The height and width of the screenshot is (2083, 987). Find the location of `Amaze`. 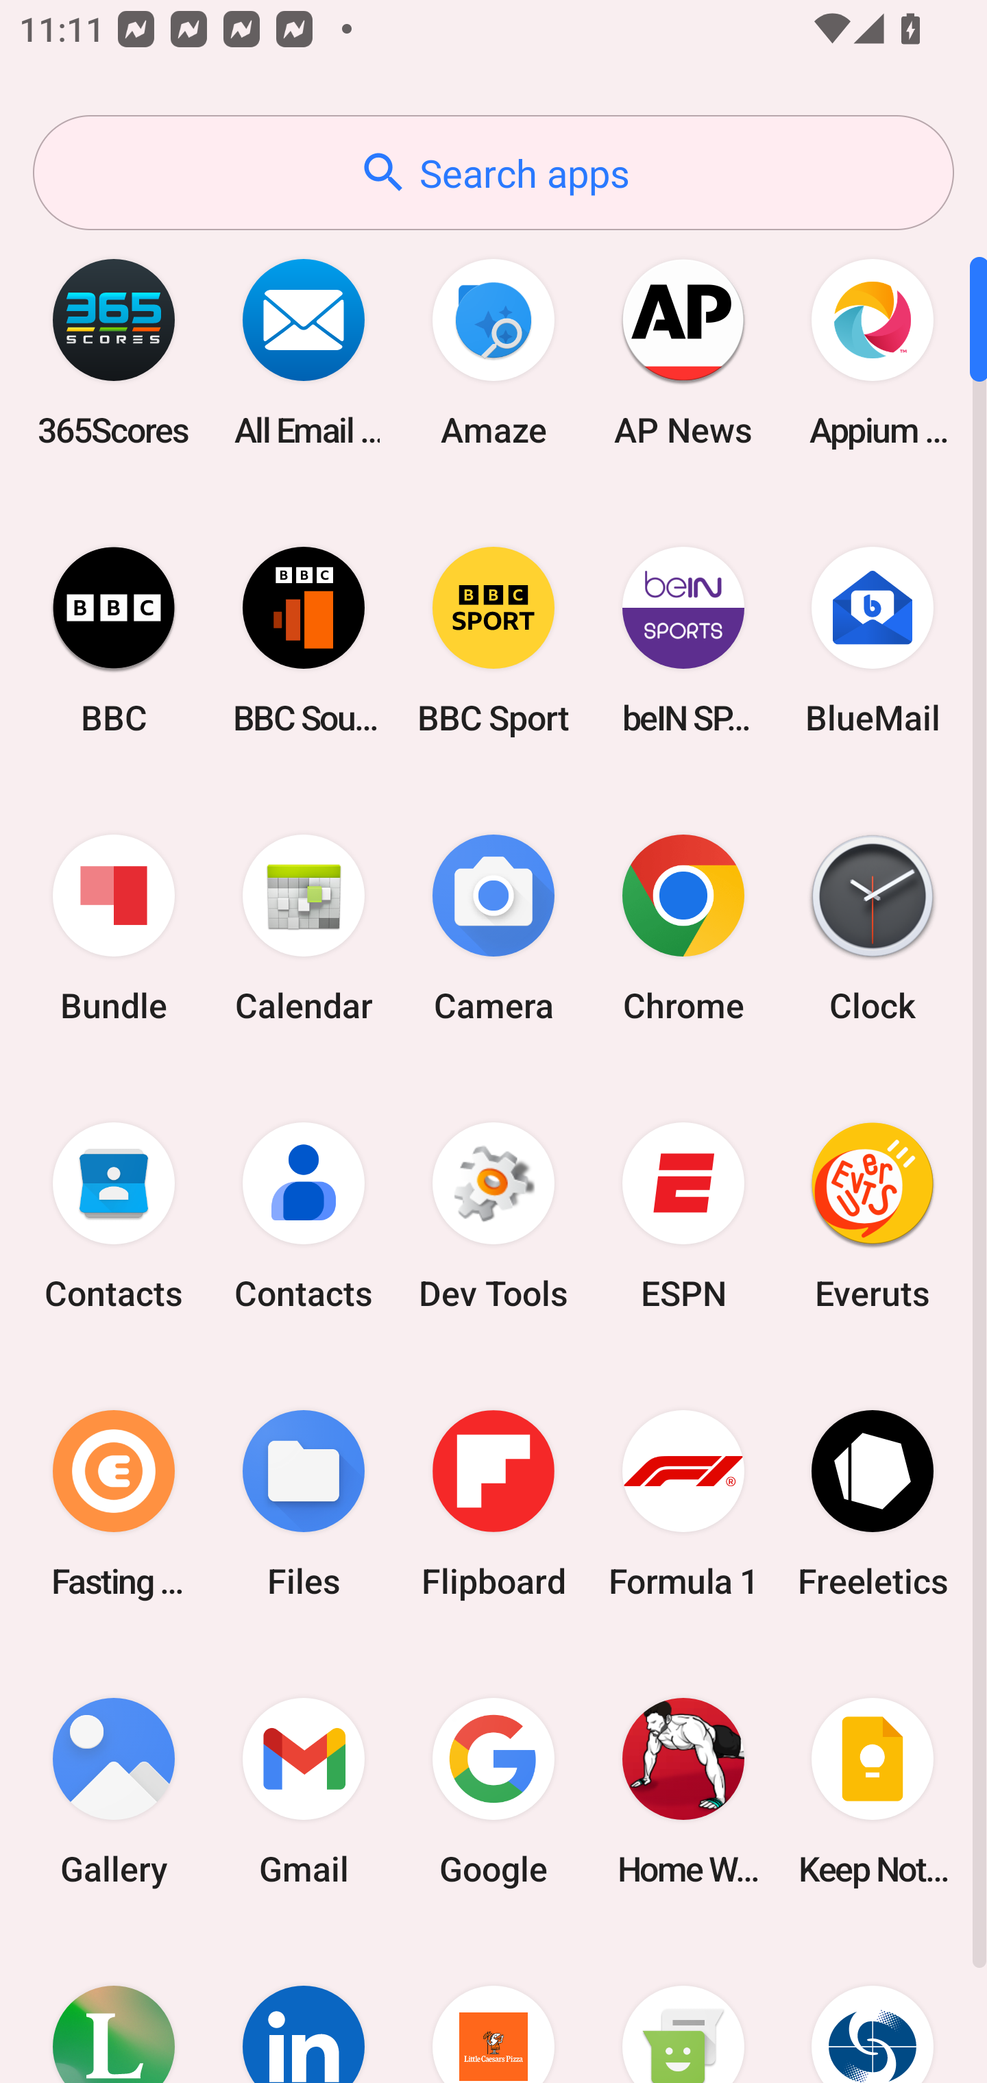

Amaze is located at coordinates (493, 352).